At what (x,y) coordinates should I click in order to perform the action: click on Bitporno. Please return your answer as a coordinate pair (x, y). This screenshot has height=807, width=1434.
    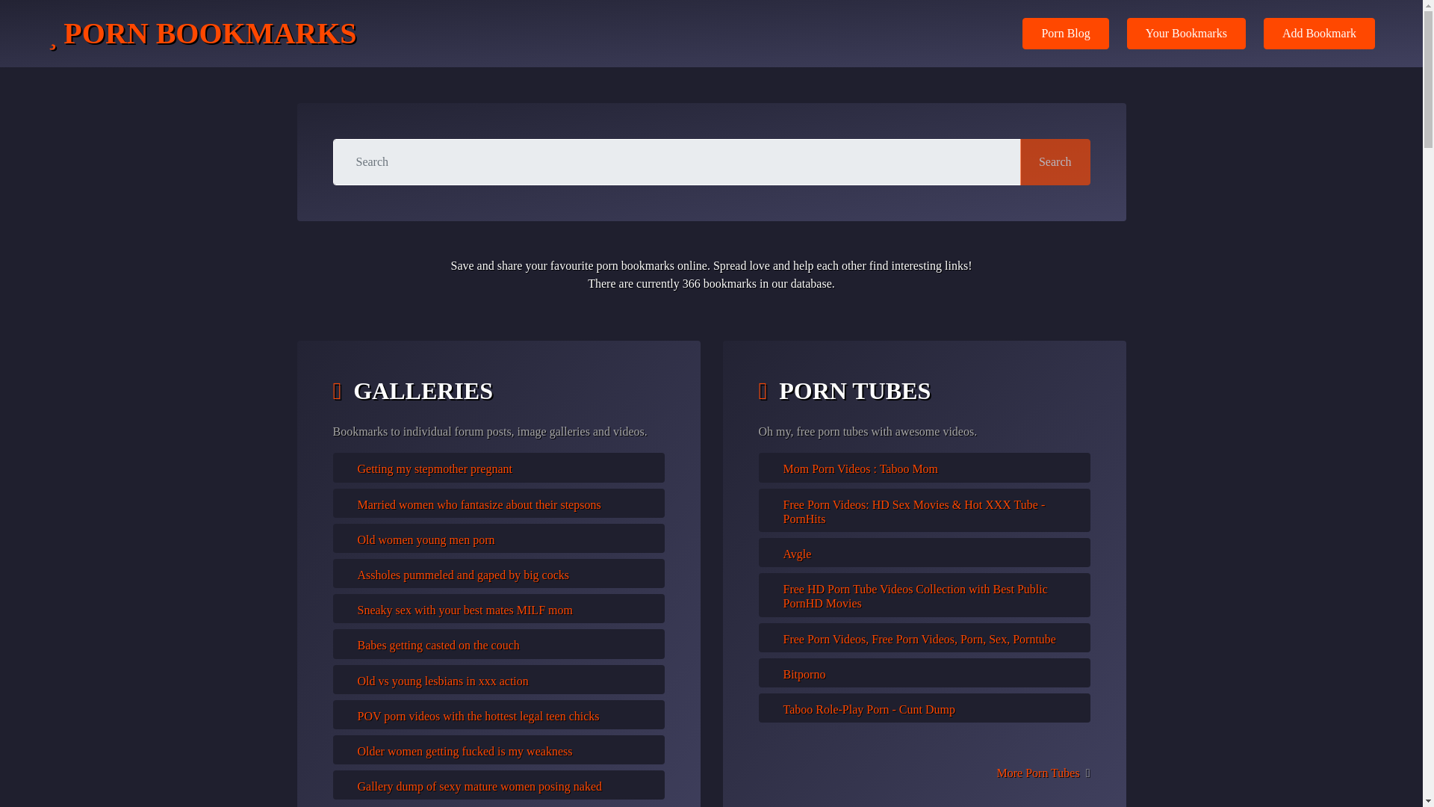
    Looking at the image, I should click on (804, 674).